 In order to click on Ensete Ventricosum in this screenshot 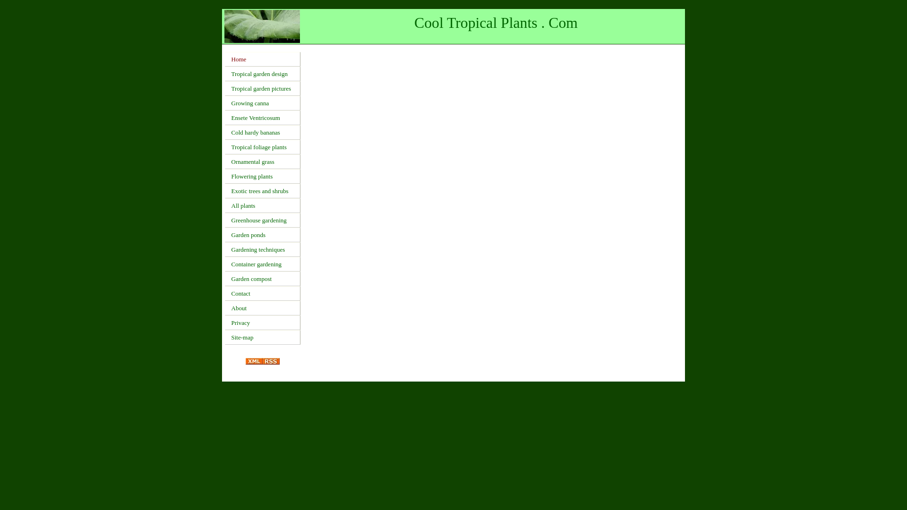, I will do `click(263, 118)`.